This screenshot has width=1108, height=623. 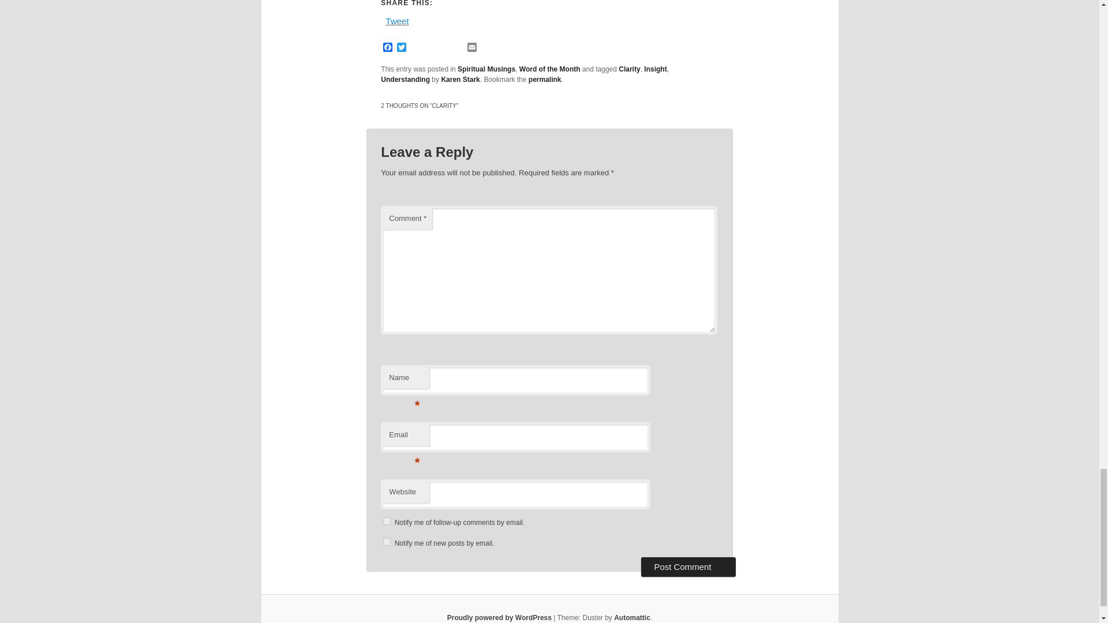 What do you see at coordinates (486, 69) in the screenshot?
I see `Spiritual Musings` at bounding box center [486, 69].